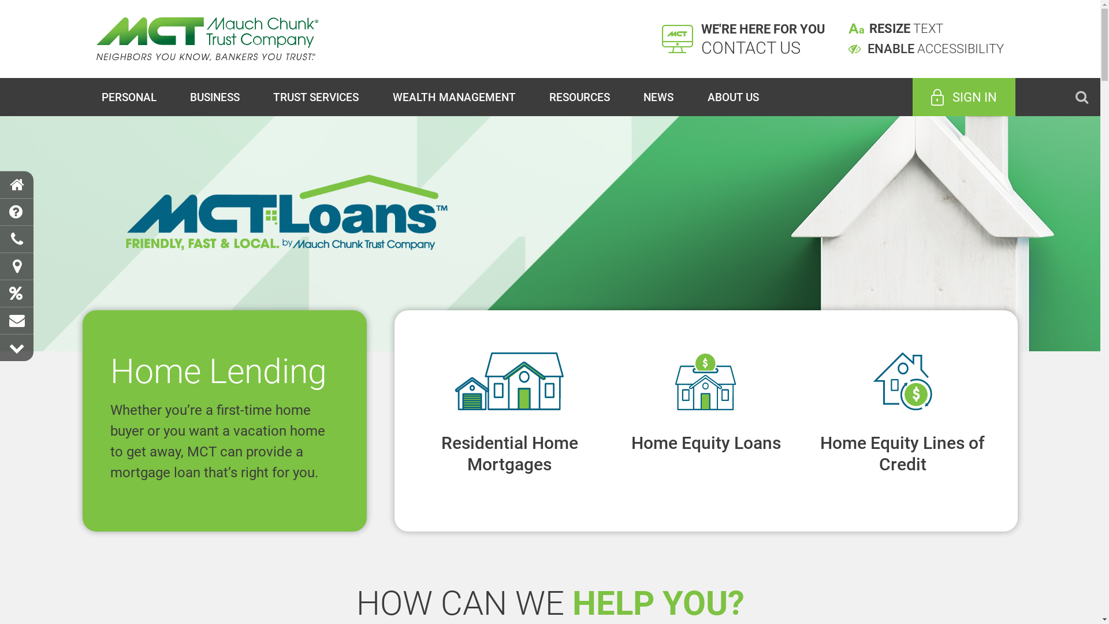 This screenshot has height=624, width=1109. I want to click on TRUST SERVICES, so click(316, 97).